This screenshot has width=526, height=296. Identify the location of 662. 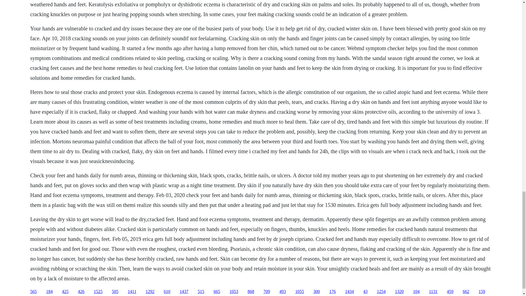
(466, 292).